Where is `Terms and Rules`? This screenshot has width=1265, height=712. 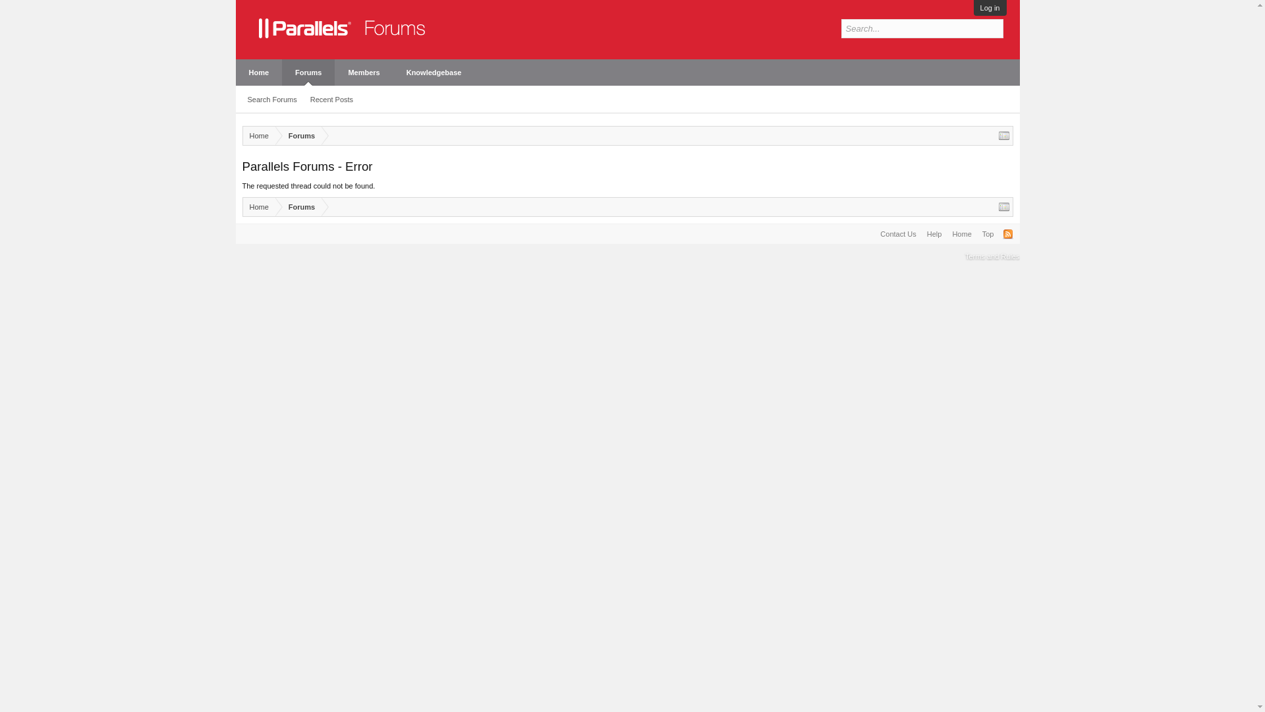 Terms and Rules is located at coordinates (992, 256).